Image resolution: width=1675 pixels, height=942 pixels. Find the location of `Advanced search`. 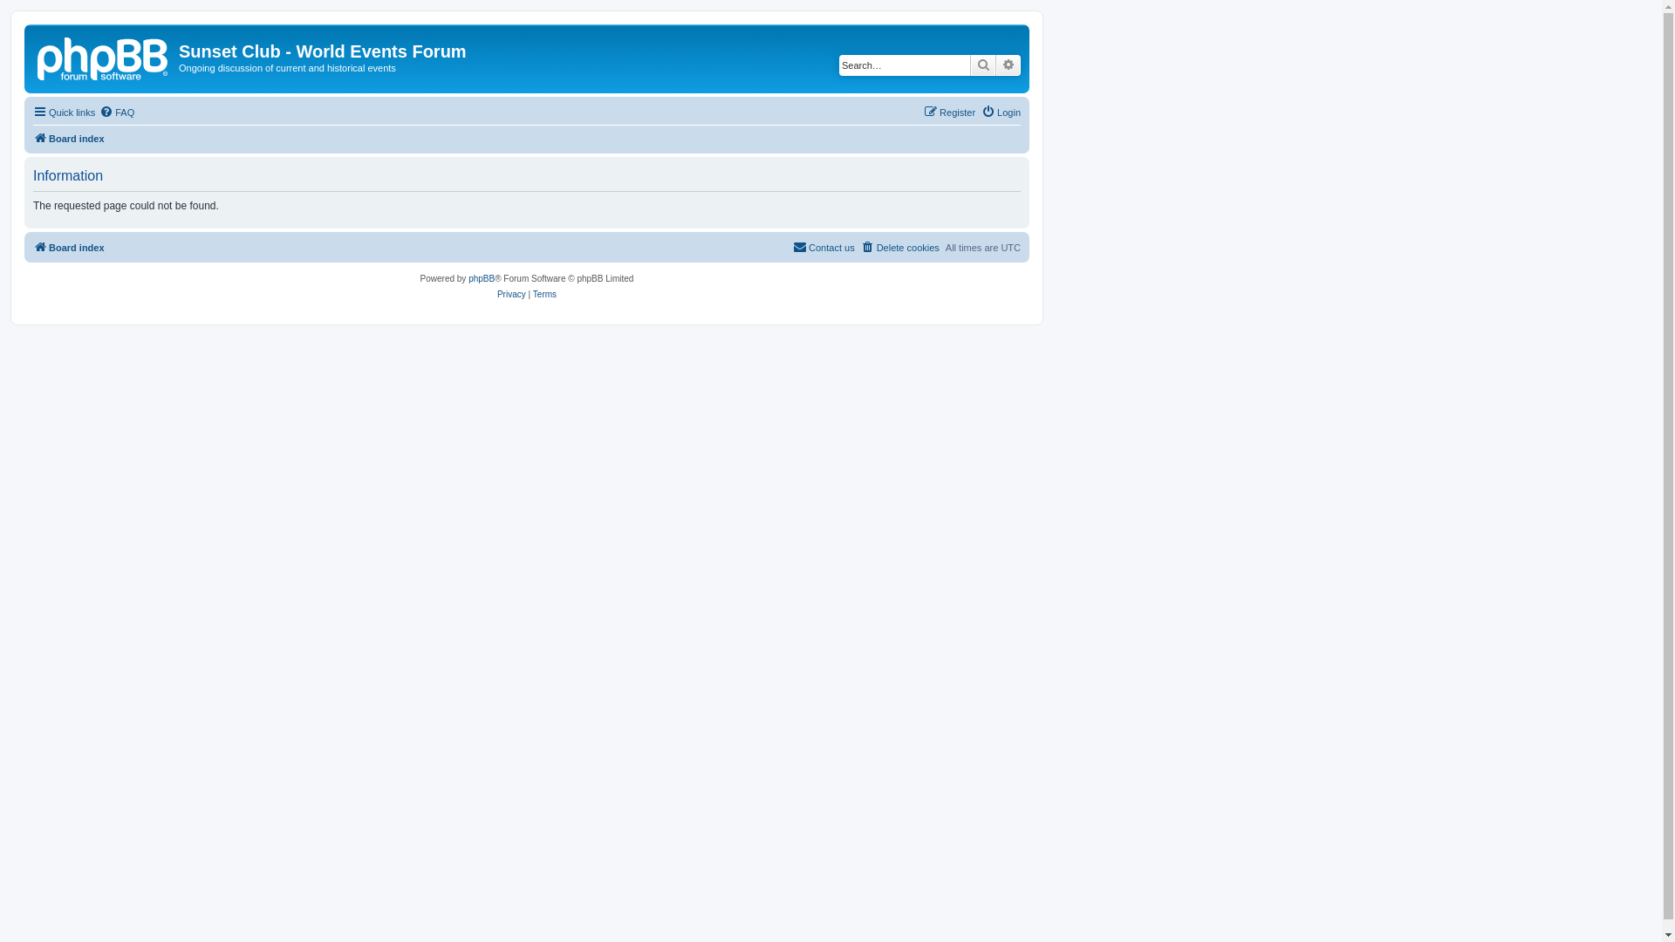

Advanced search is located at coordinates (1008, 65).